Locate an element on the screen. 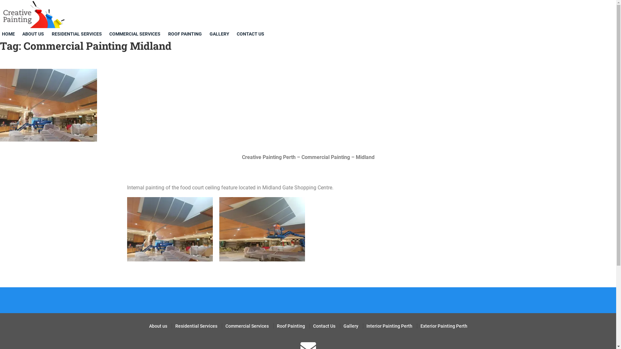 This screenshot has width=621, height=349. Contact Us is located at coordinates (324, 326).